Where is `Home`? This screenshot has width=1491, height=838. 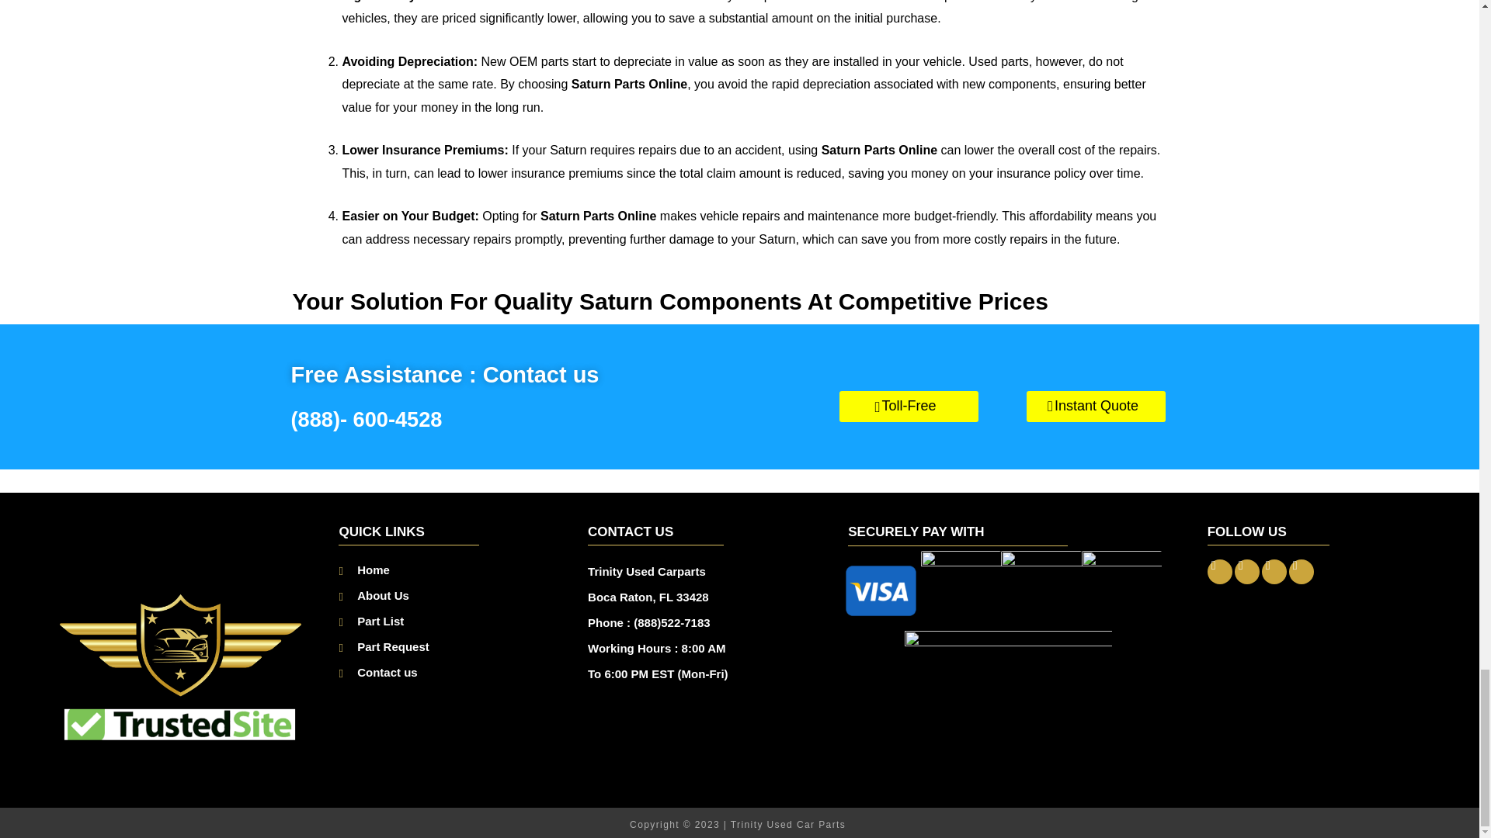 Home is located at coordinates (455, 570).